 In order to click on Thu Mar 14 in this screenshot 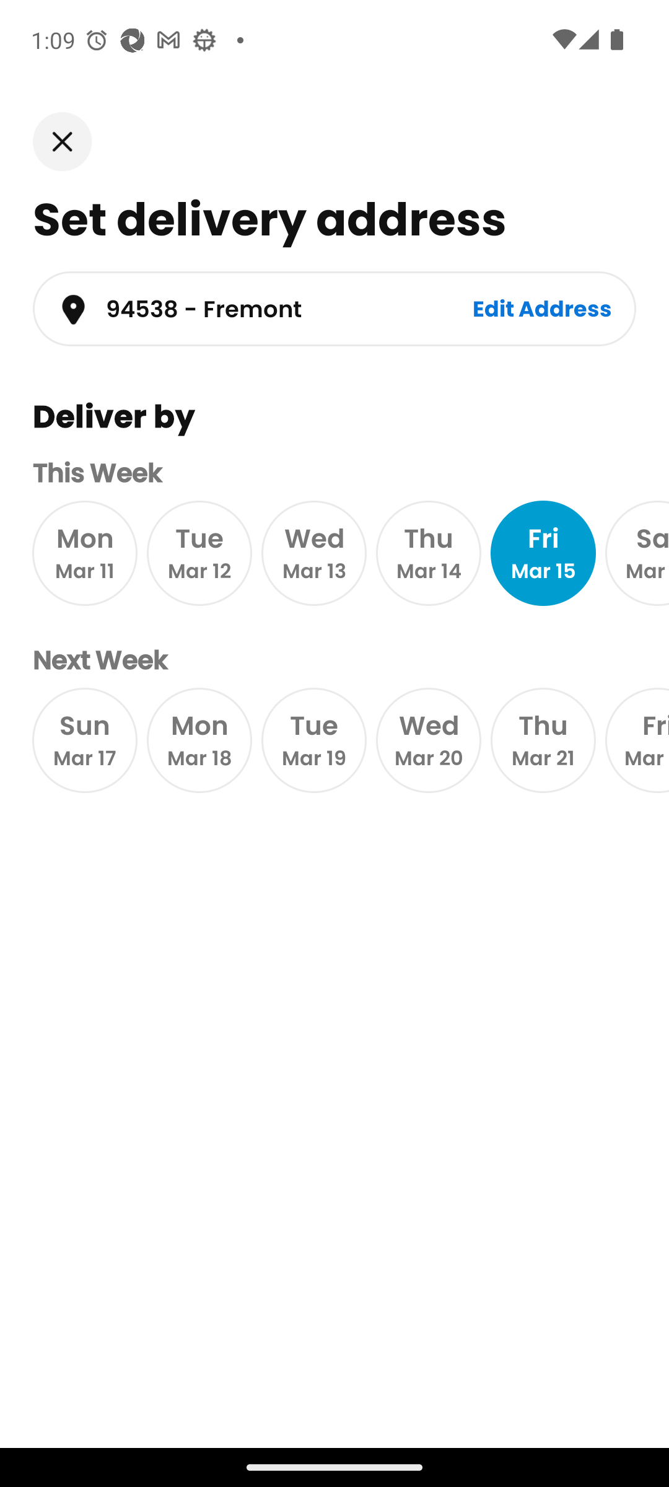, I will do `click(428, 554)`.